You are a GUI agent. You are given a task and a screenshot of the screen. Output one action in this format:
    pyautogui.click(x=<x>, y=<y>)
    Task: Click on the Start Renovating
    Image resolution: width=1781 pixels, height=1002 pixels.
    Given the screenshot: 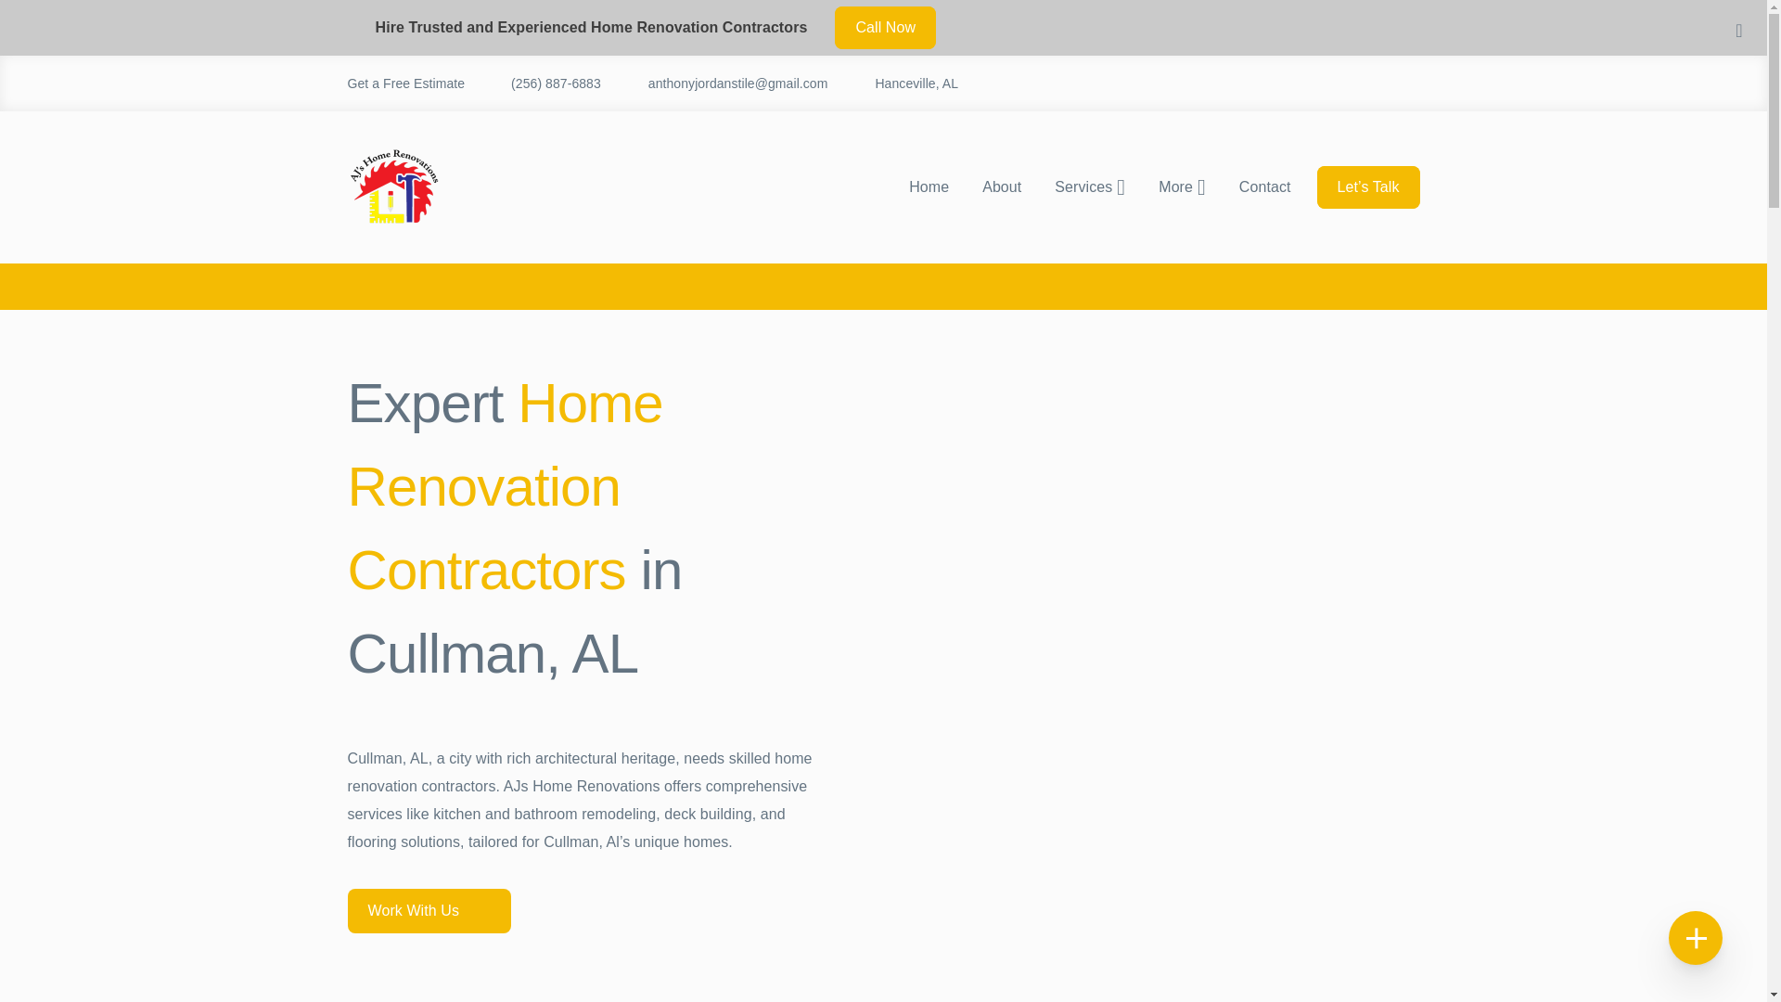 What is the action you would take?
    pyautogui.click(x=883, y=219)
    